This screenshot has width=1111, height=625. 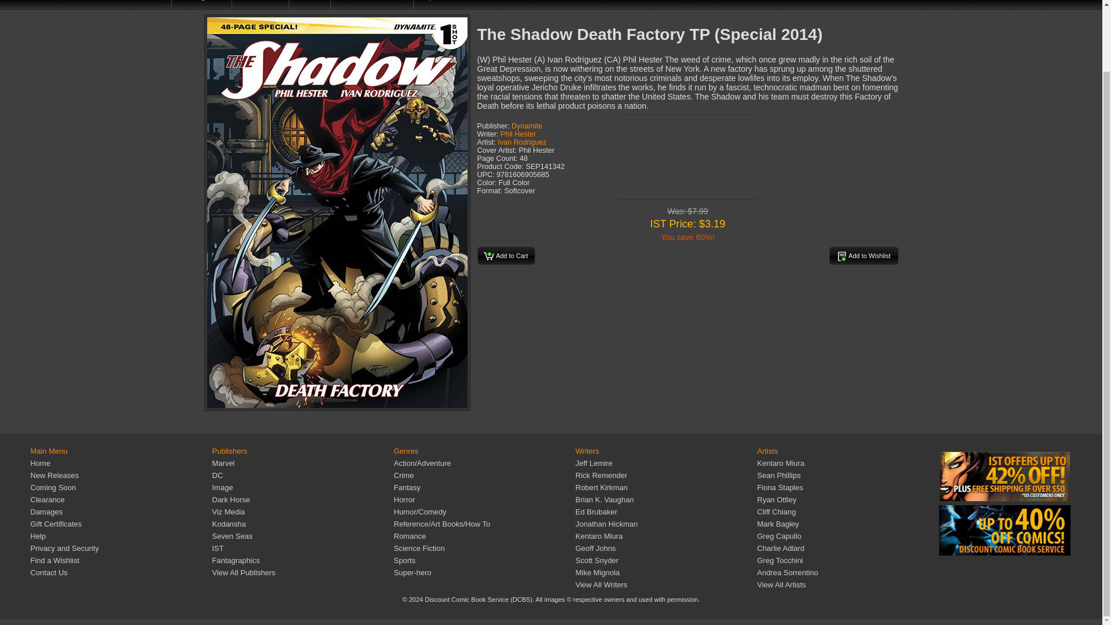 What do you see at coordinates (522, 142) in the screenshot?
I see `Ivan Rodriguez` at bounding box center [522, 142].